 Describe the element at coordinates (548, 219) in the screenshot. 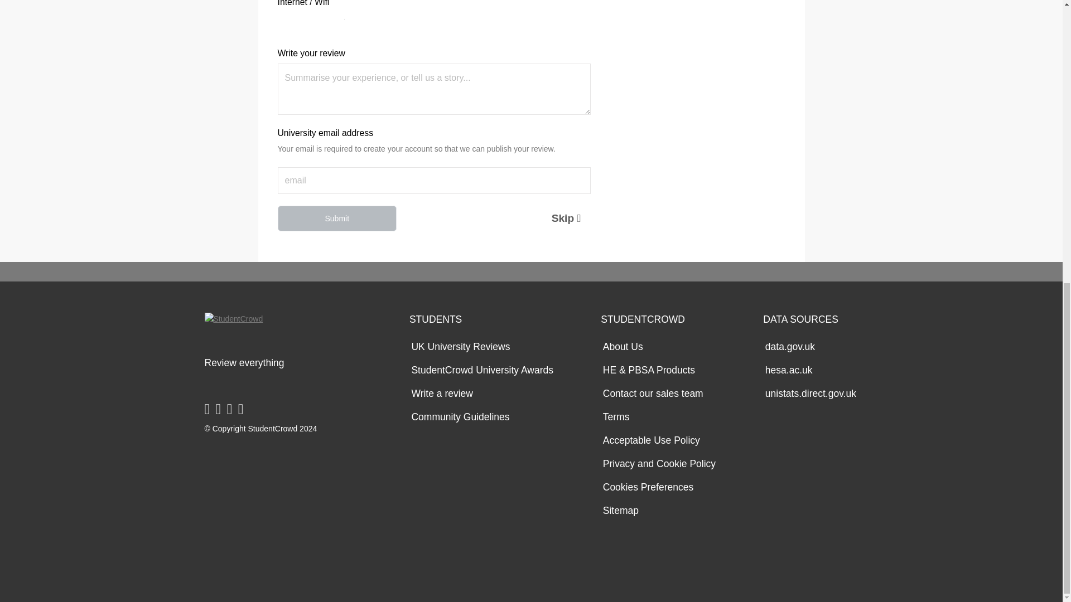

I see `Skip` at that location.